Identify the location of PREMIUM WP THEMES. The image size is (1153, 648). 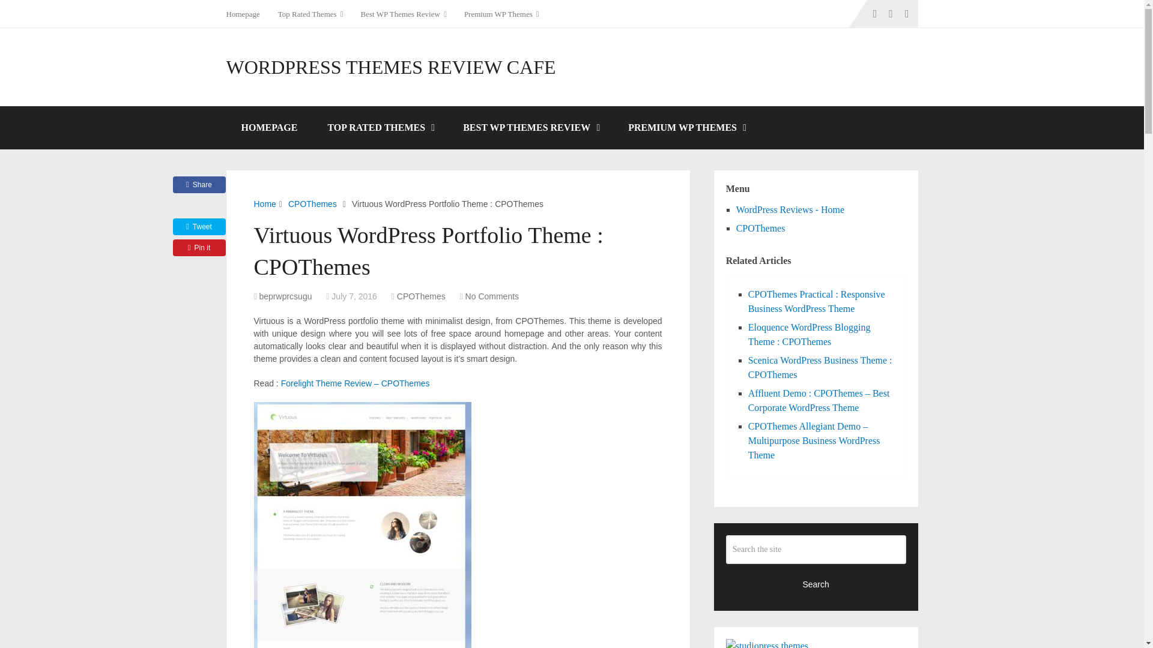
(686, 128).